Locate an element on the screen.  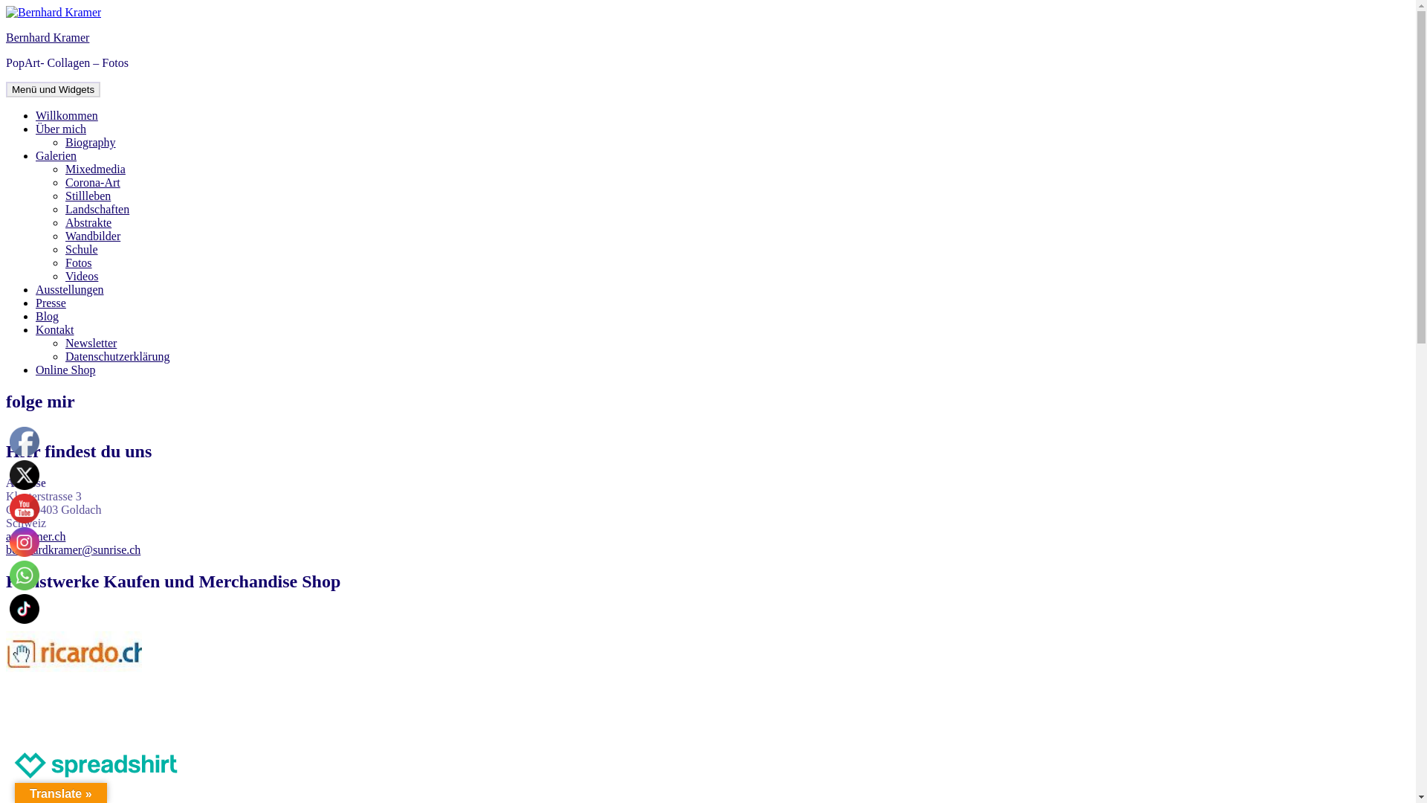
Facebook is located at coordinates (25, 442).